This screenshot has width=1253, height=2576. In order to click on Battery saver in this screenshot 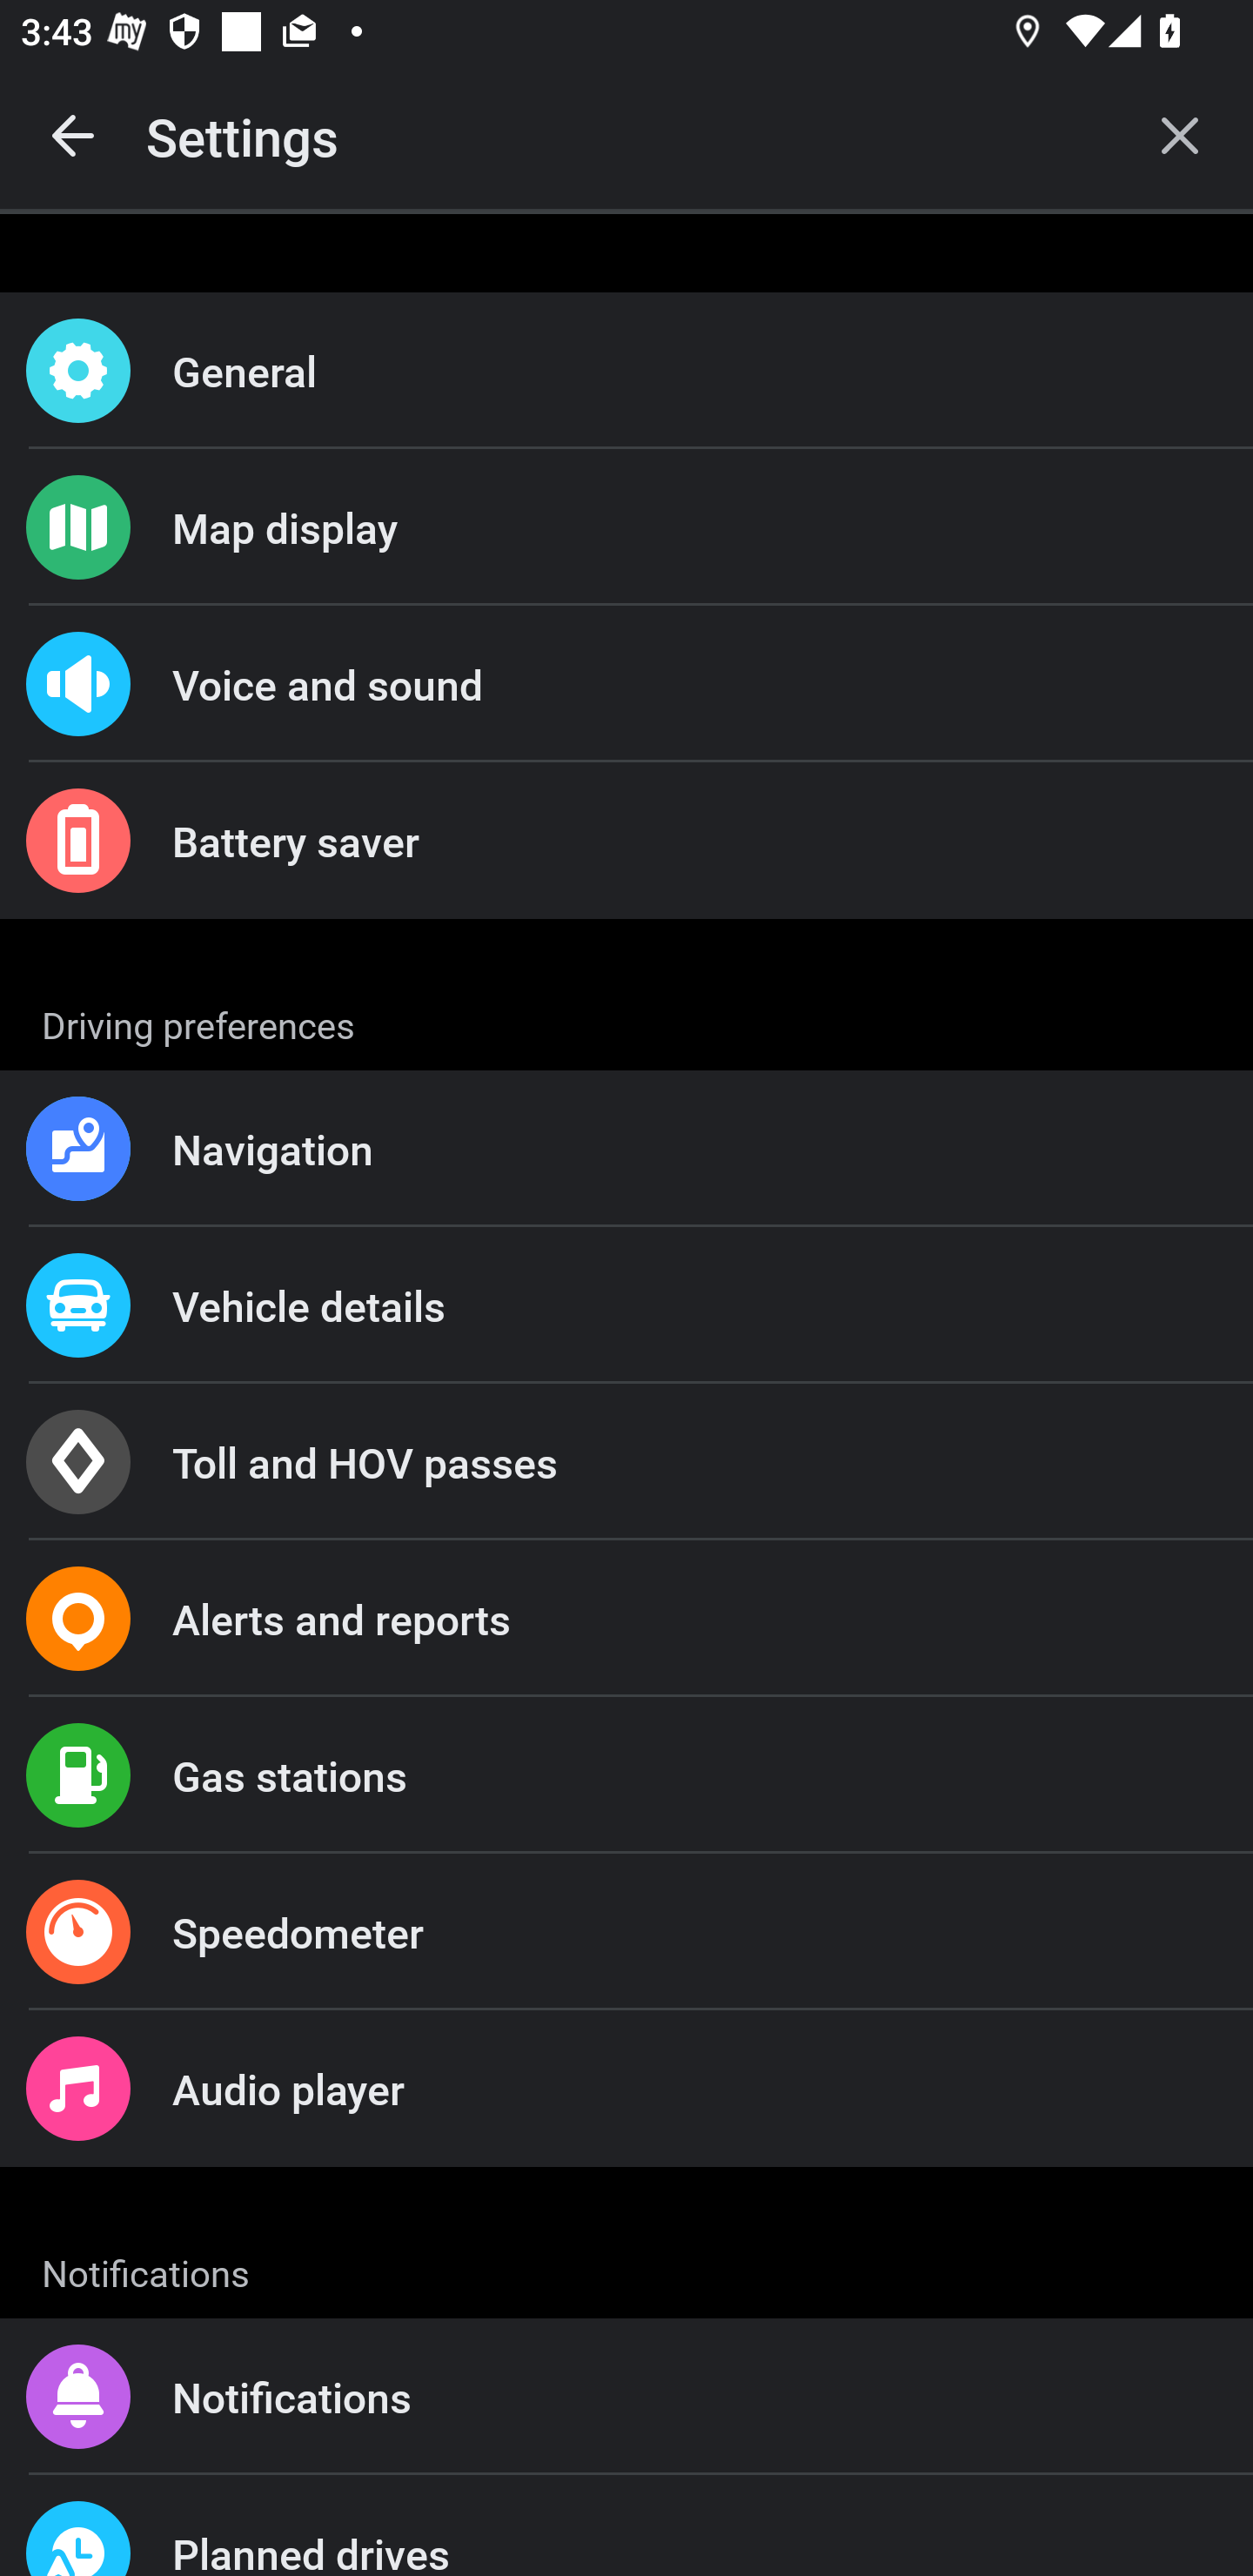, I will do `click(626, 841)`.